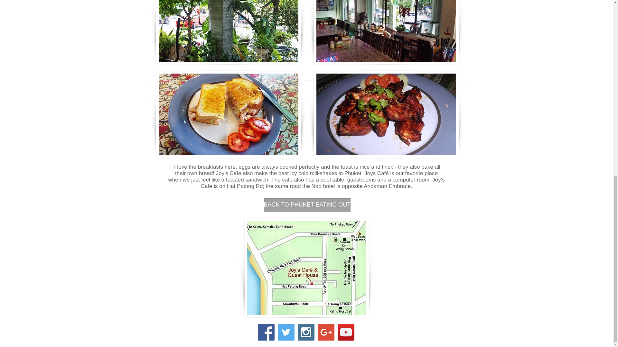 The height and width of the screenshot is (347, 618). Describe the element at coordinates (307, 205) in the screenshot. I see `BACK TO PHUKET EATING OUT` at that location.